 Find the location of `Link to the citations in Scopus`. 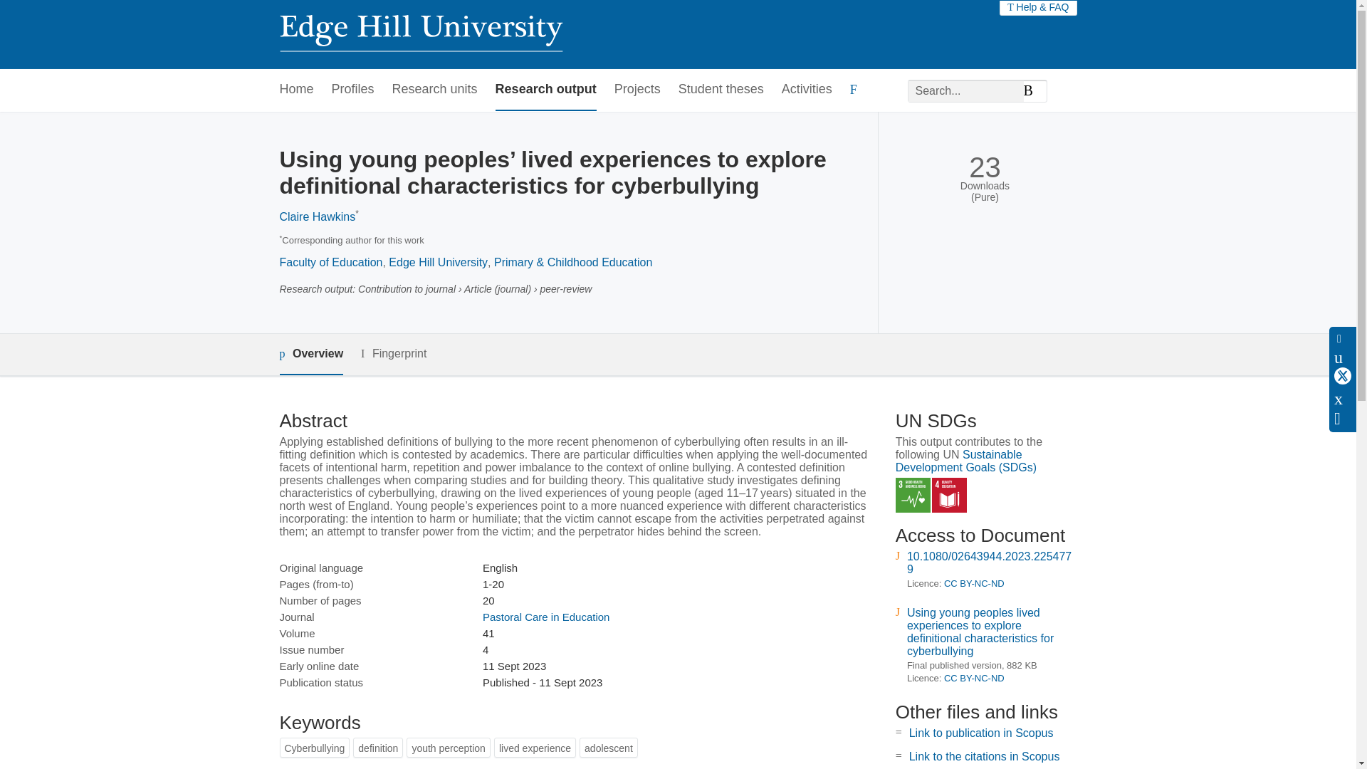

Link to the citations in Scopus is located at coordinates (984, 756).